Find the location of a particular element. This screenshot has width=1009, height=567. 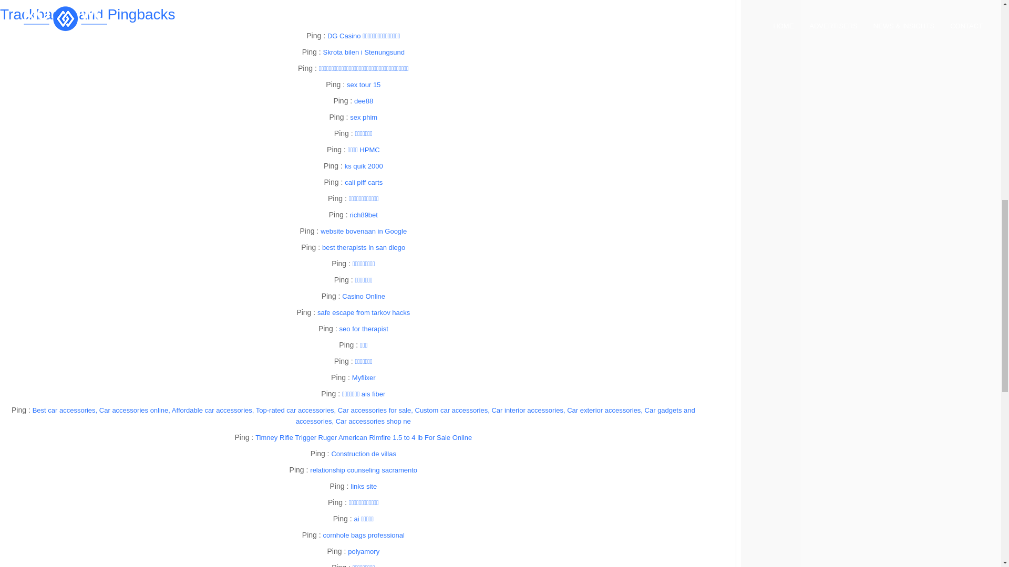

ks quik 2000 is located at coordinates (364, 166).